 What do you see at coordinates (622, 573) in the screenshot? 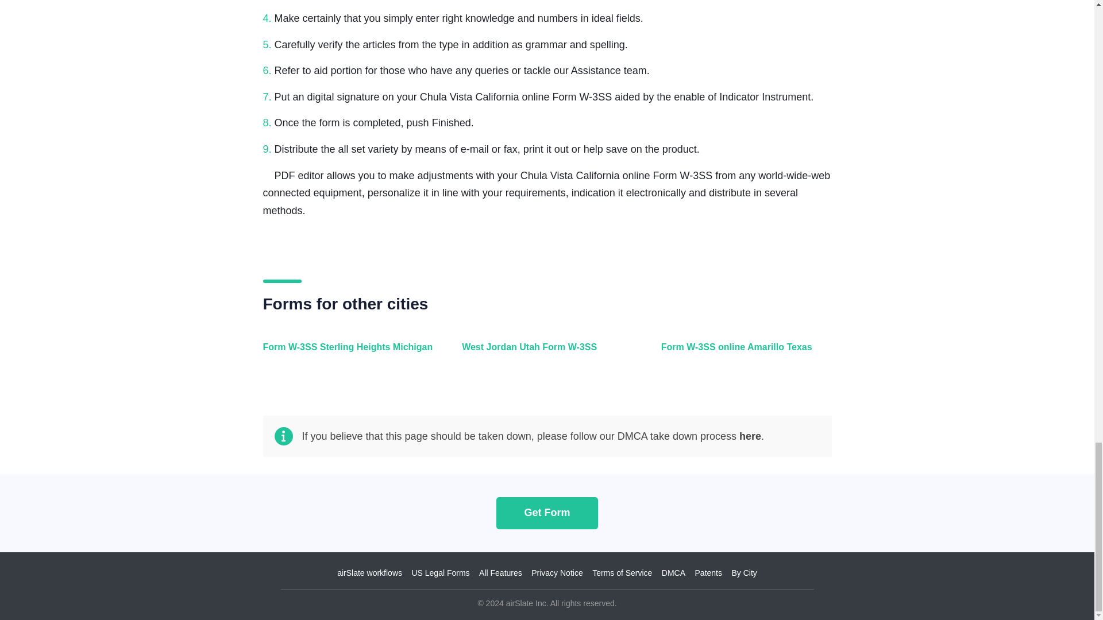
I see `Terms of Service` at bounding box center [622, 573].